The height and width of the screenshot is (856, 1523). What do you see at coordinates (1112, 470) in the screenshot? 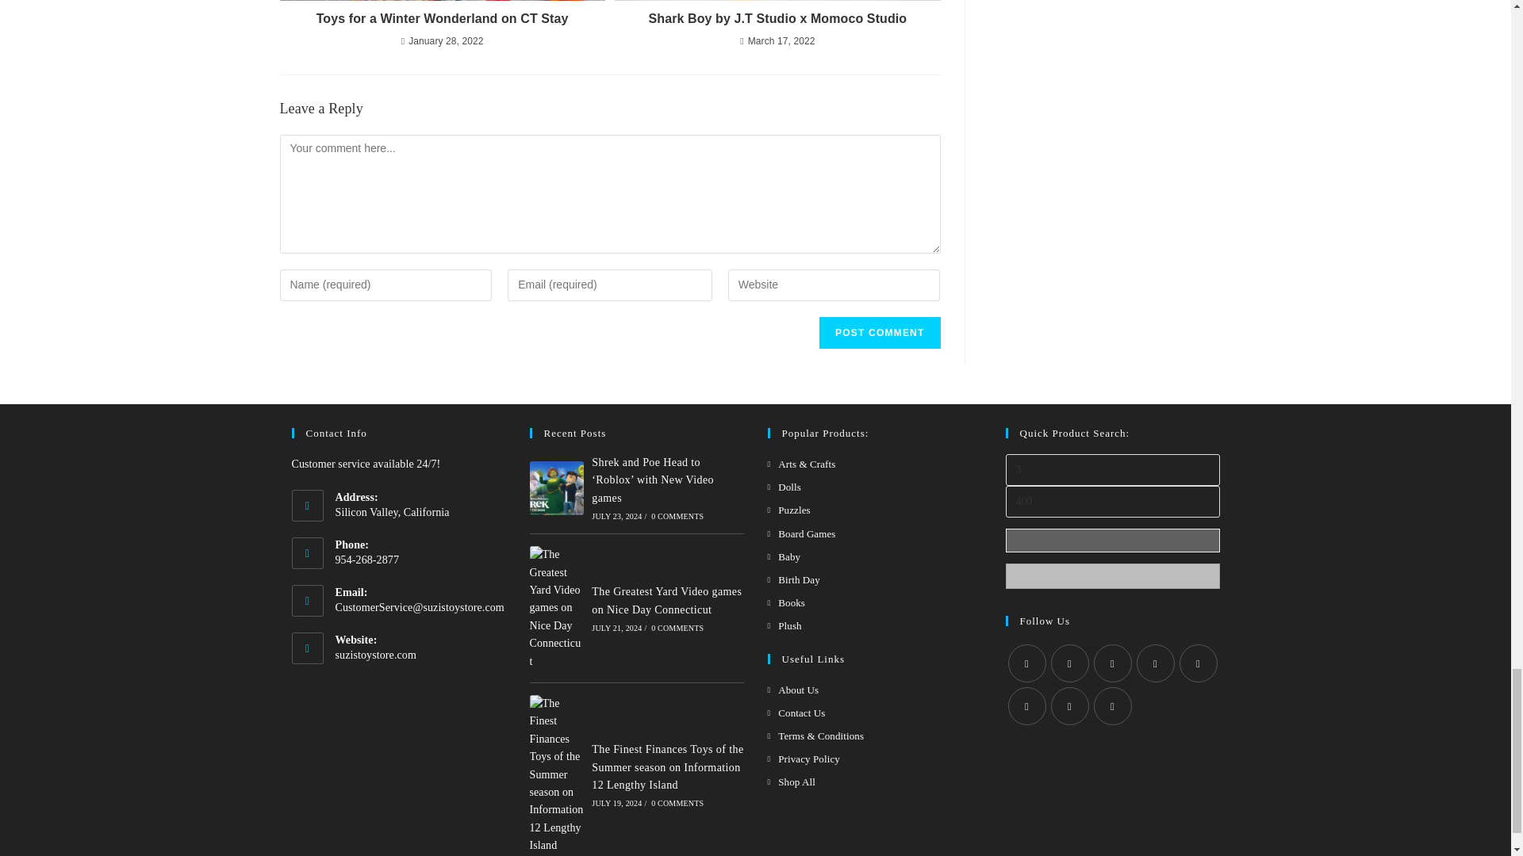
I see `3` at bounding box center [1112, 470].